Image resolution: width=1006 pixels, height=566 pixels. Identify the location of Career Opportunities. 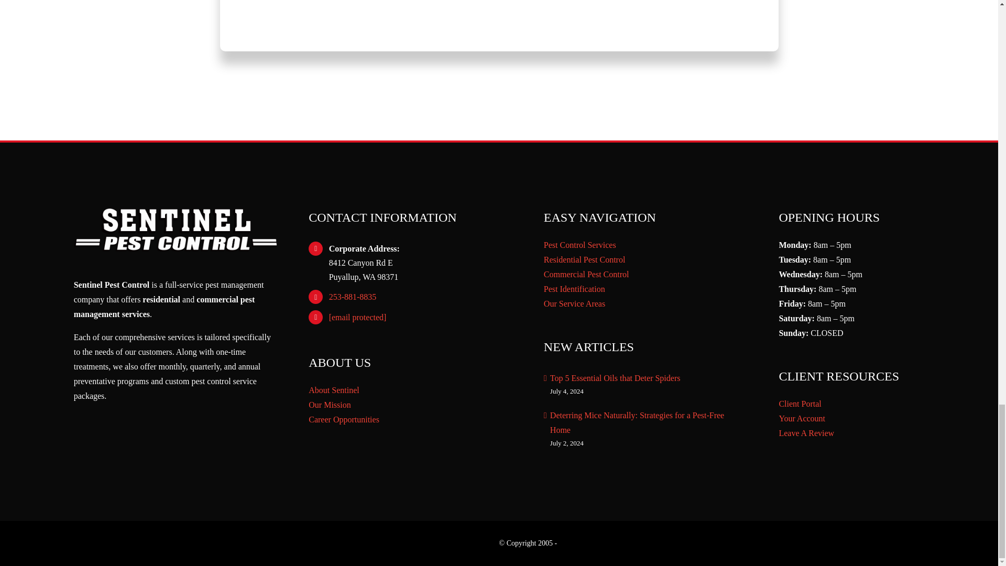
(410, 420).